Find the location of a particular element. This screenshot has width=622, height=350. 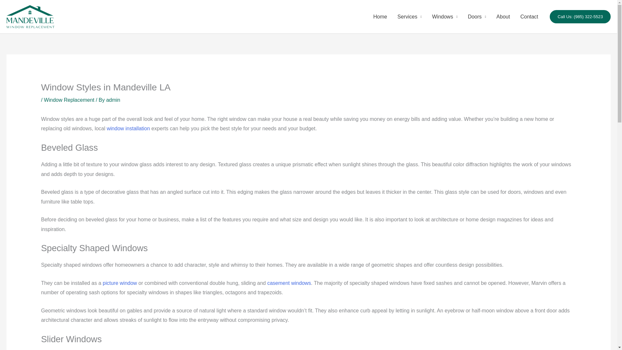

Services is located at coordinates (409, 17).